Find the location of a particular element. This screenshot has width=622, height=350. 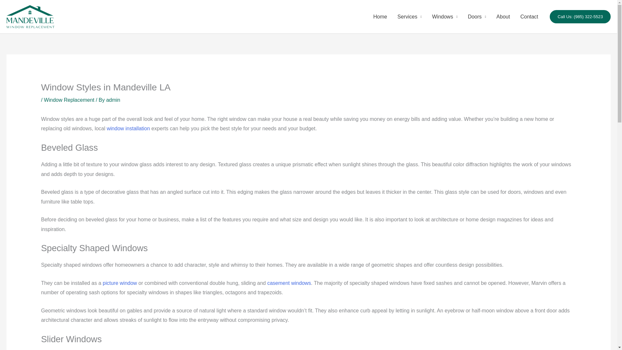

Services is located at coordinates (409, 17).